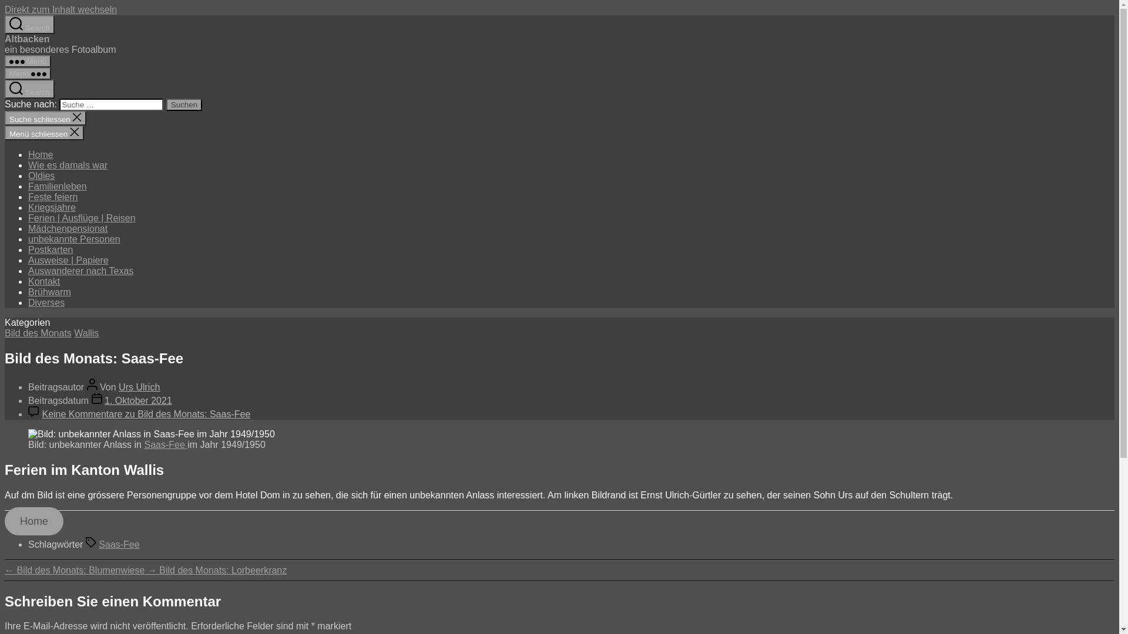 The width and height of the screenshot is (1128, 634). Describe the element at coordinates (139, 400) in the screenshot. I see `1. Oktober 2021` at that location.